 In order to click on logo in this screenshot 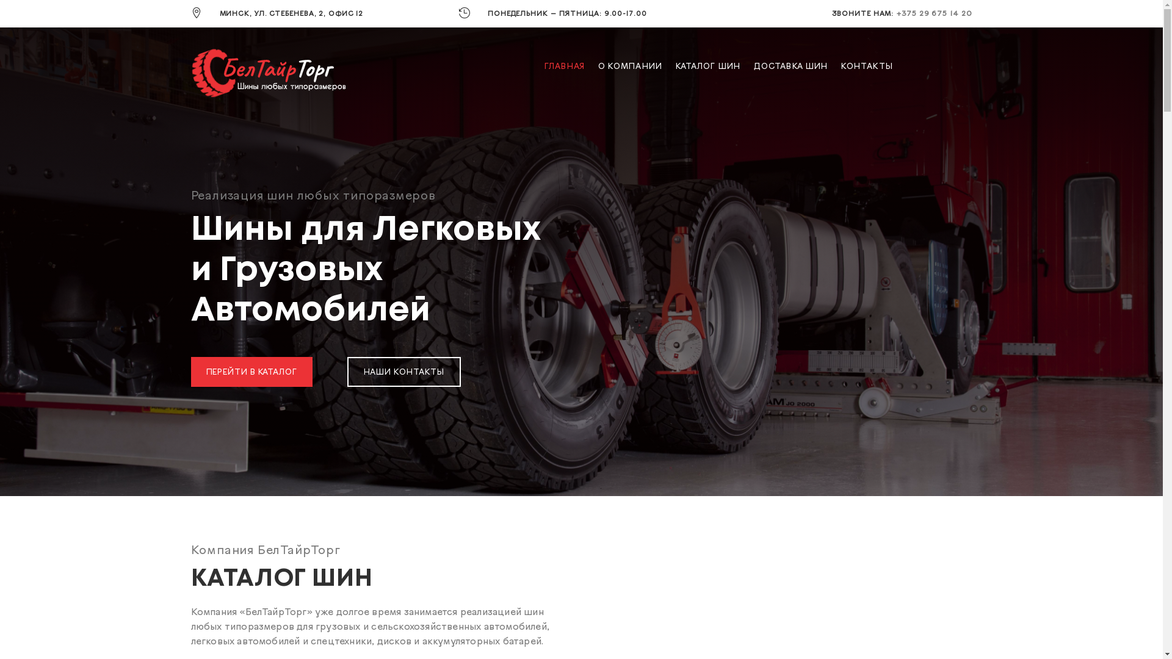, I will do `click(270, 73)`.